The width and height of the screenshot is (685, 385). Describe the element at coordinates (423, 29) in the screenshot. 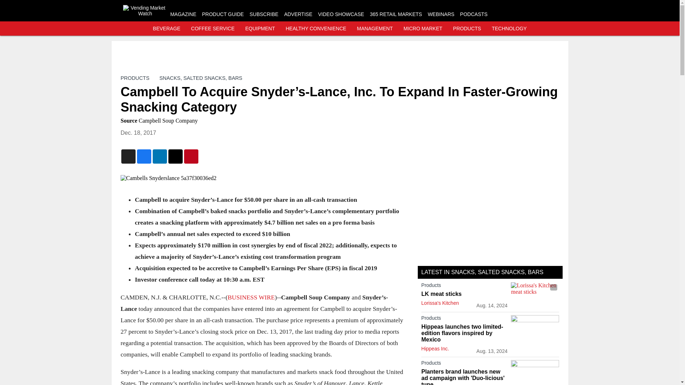

I see `MICRO MARKET` at that location.